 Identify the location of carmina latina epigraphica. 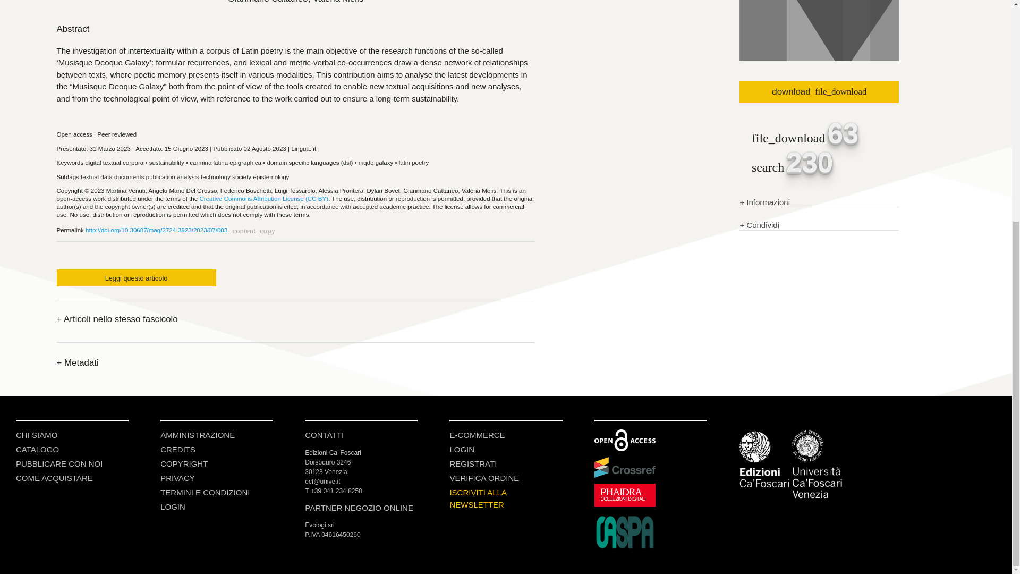
(225, 163).